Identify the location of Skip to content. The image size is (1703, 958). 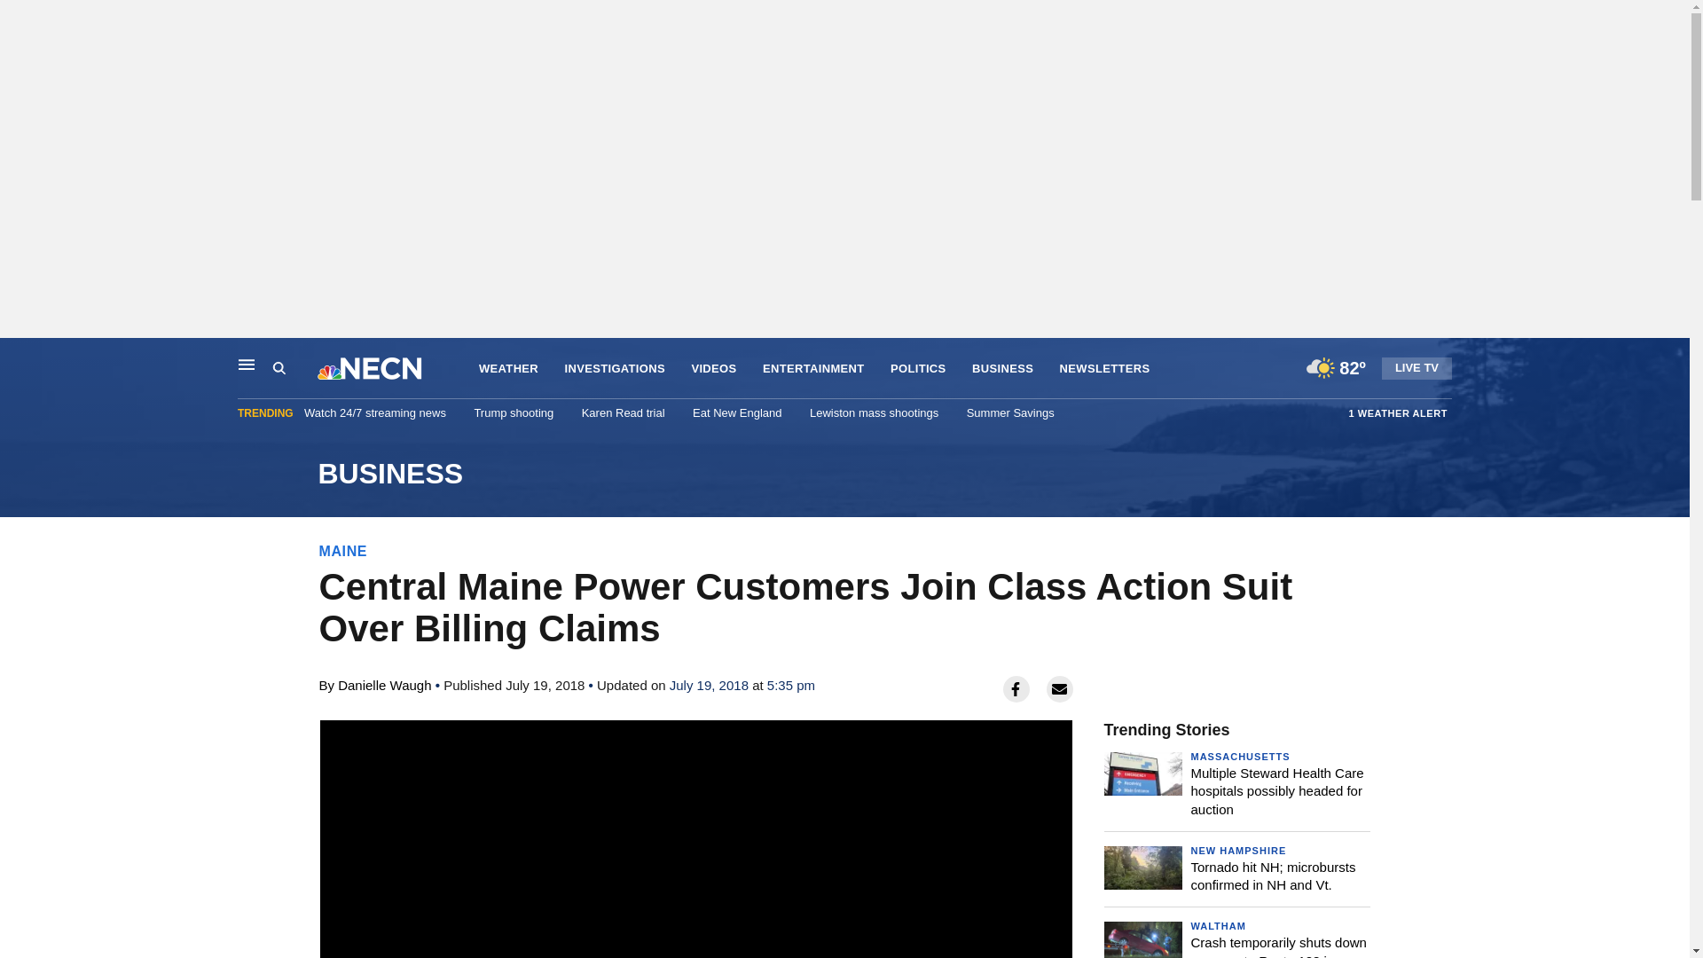
(19, 357).